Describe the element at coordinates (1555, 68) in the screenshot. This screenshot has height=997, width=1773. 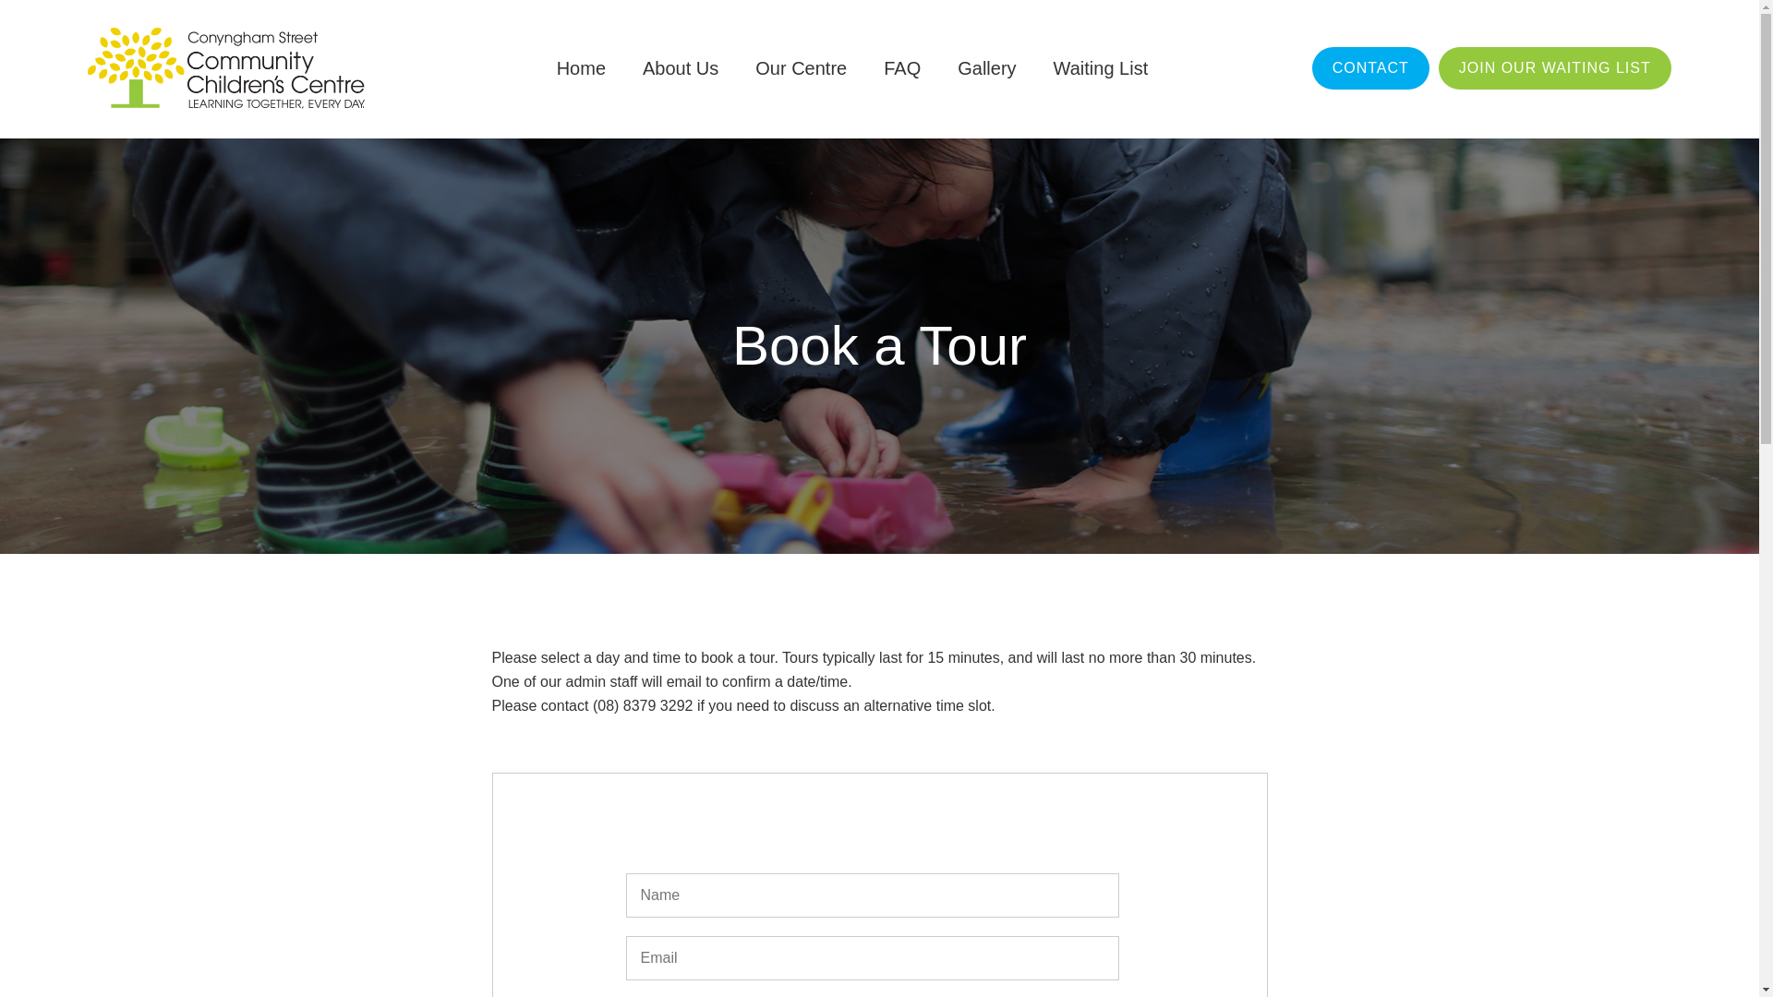
I see `JOIN OUR WAITING LIST` at that location.